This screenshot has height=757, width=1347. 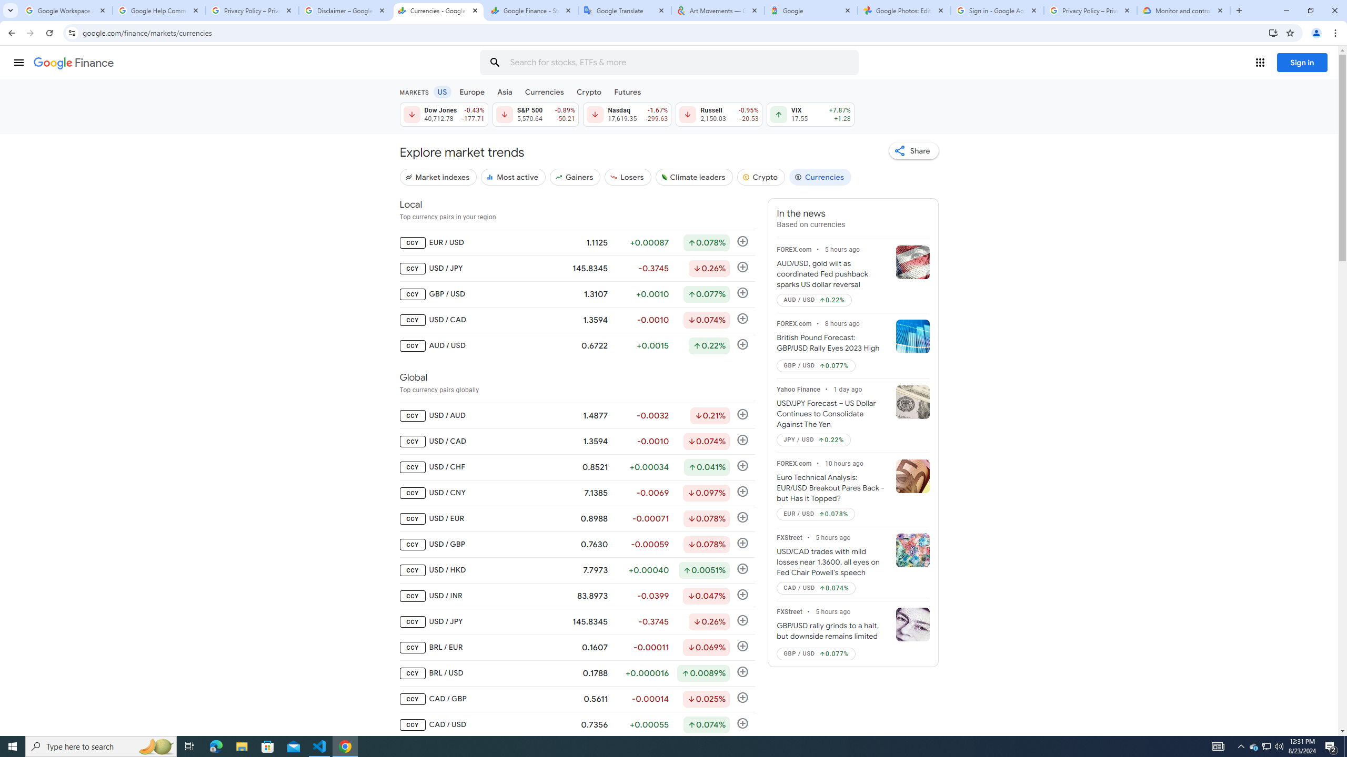 What do you see at coordinates (761, 177) in the screenshot?
I see `Crypto` at bounding box center [761, 177].